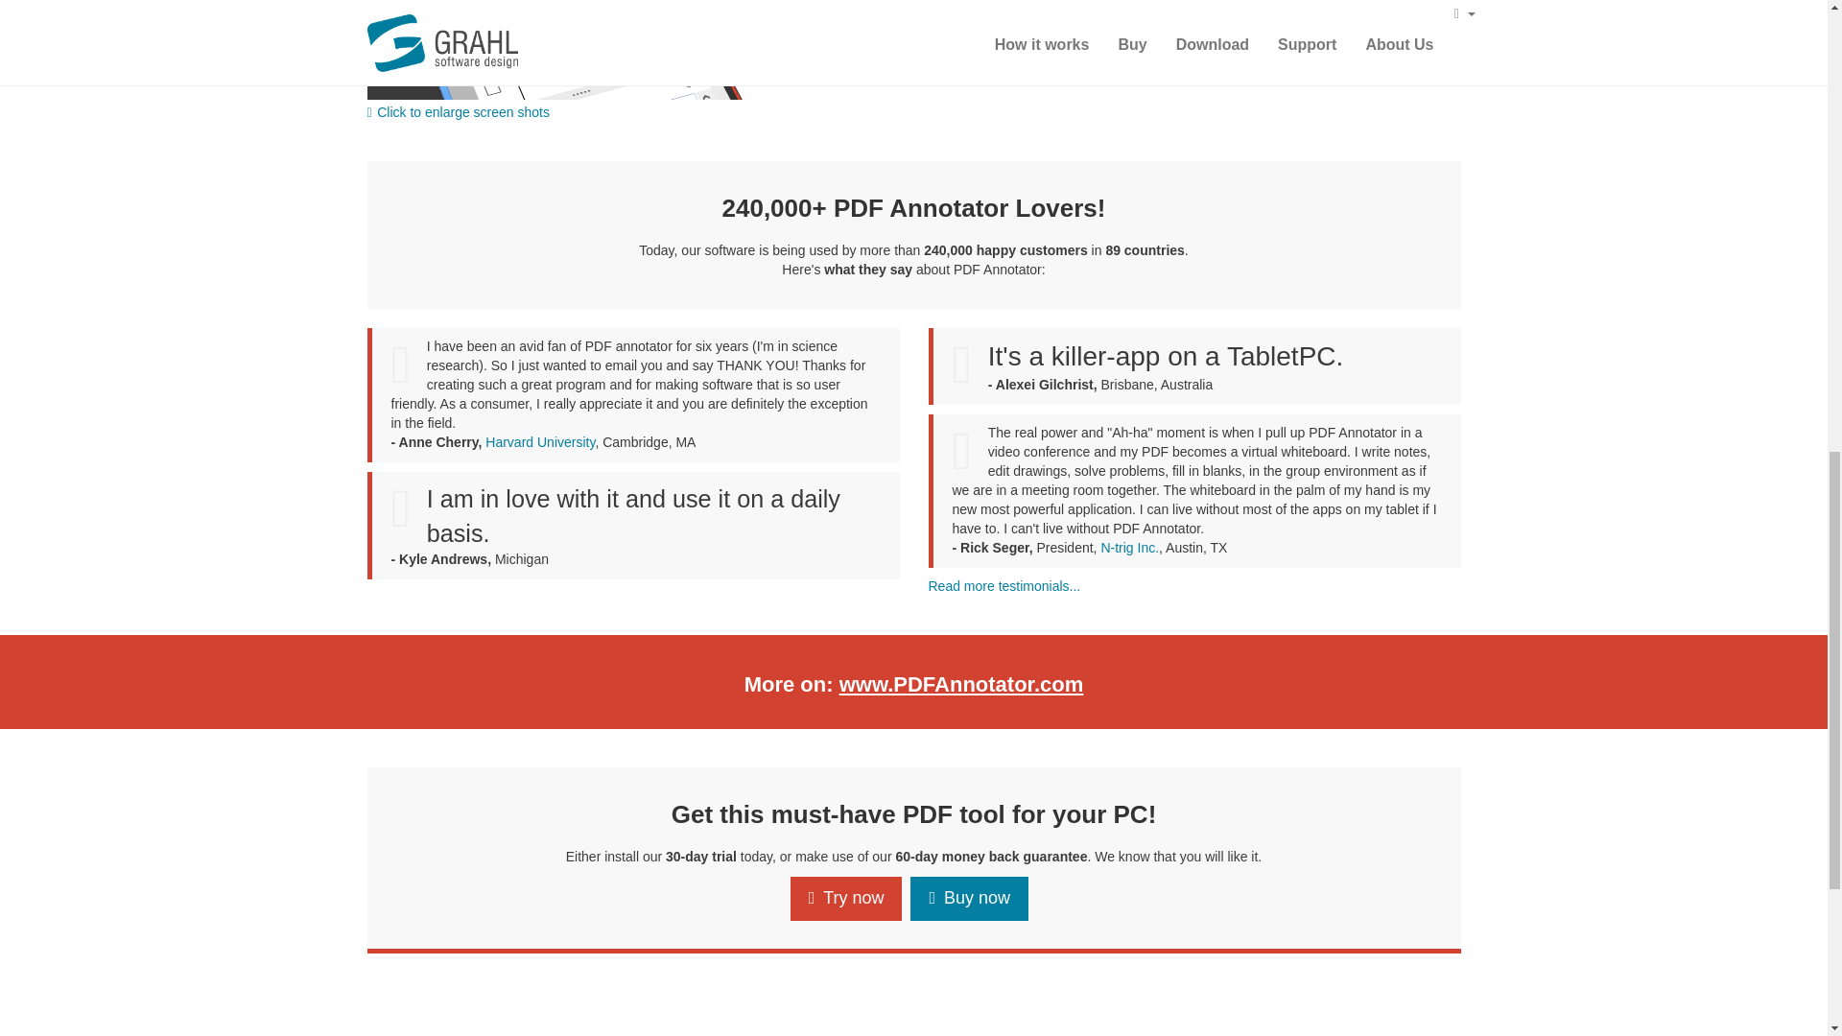 The image size is (1842, 1036). What do you see at coordinates (961, 683) in the screenshot?
I see `www.PDFAnnotator.com` at bounding box center [961, 683].